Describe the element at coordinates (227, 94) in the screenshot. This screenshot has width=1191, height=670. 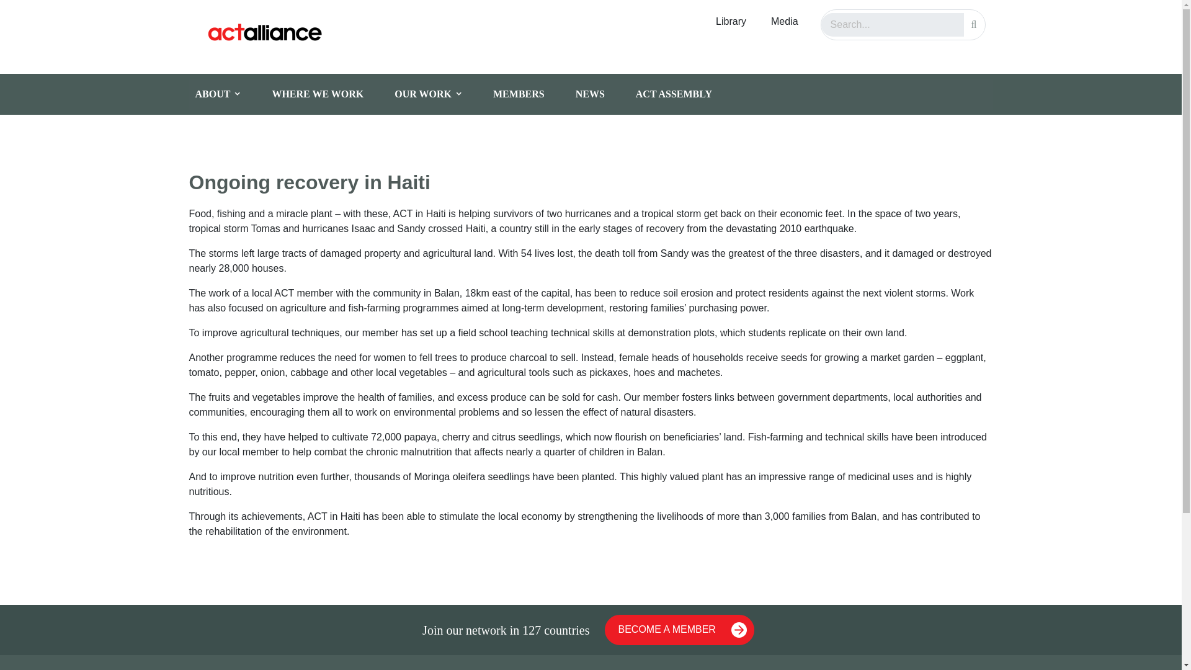
I see `ABOUT` at that location.